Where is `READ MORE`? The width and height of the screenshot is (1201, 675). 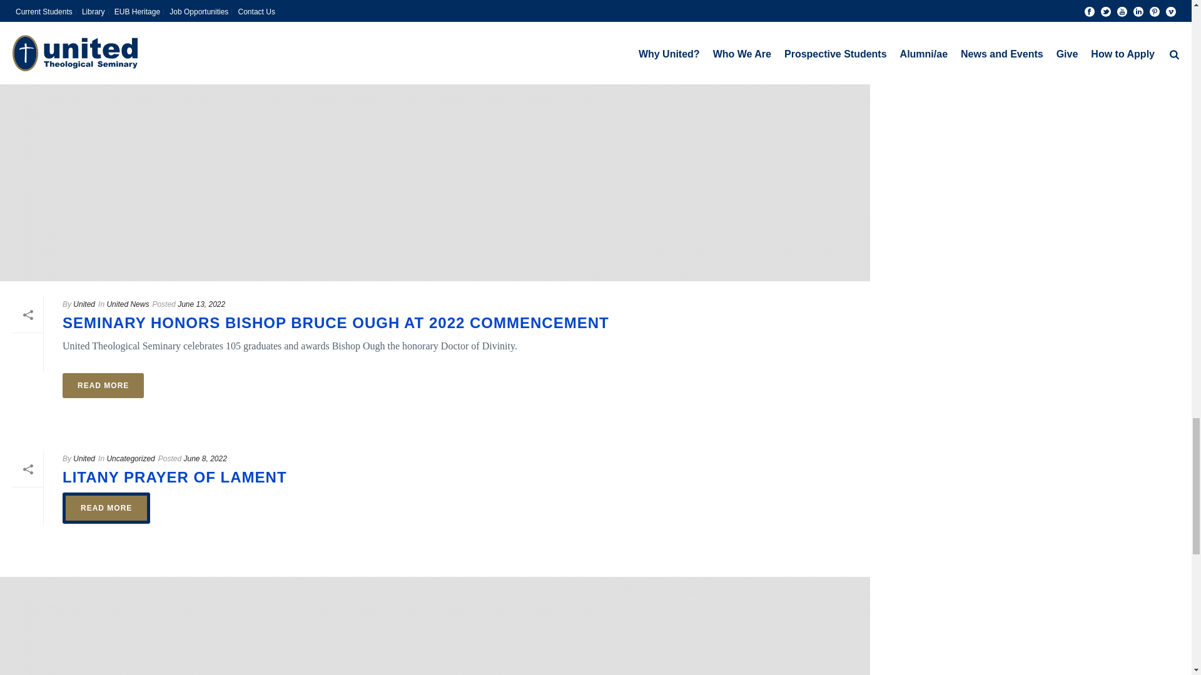
READ MORE is located at coordinates (103, 386).